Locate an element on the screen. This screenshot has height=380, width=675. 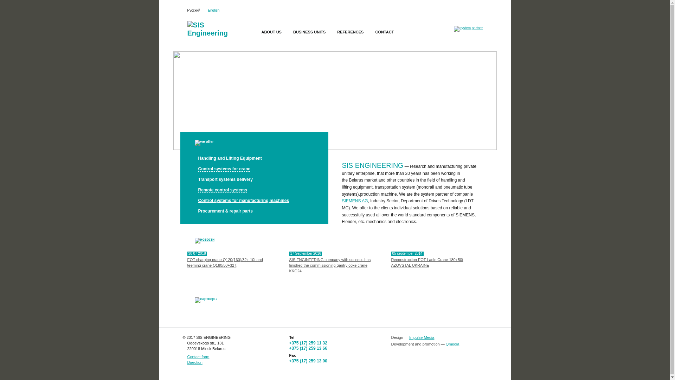
Transport systems delivery is located at coordinates (255, 180).